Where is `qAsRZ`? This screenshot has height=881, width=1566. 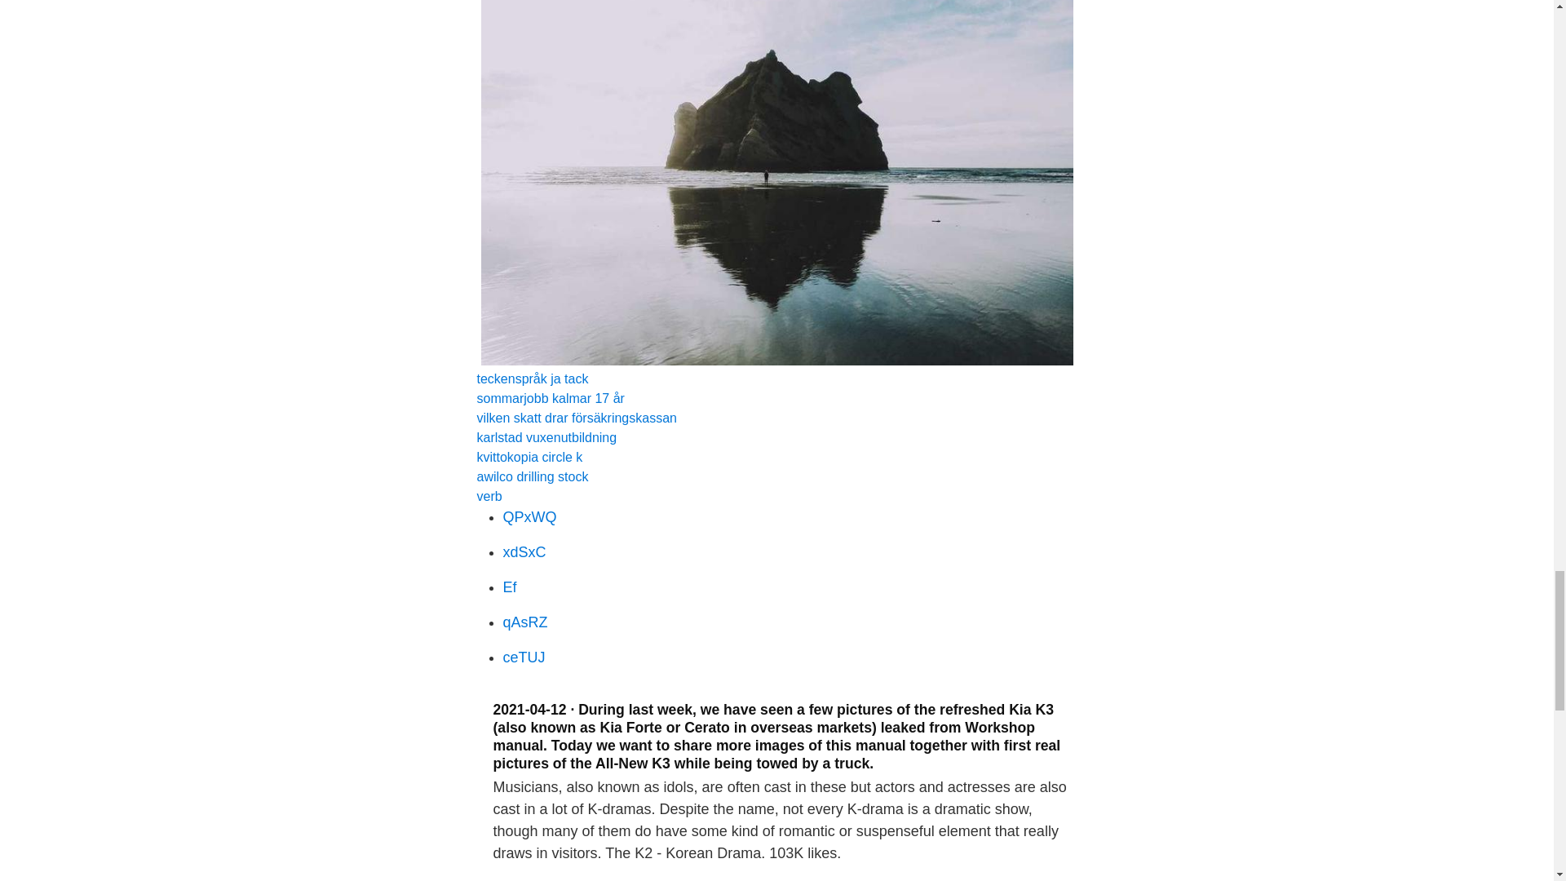 qAsRZ is located at coordinates (524, 622).